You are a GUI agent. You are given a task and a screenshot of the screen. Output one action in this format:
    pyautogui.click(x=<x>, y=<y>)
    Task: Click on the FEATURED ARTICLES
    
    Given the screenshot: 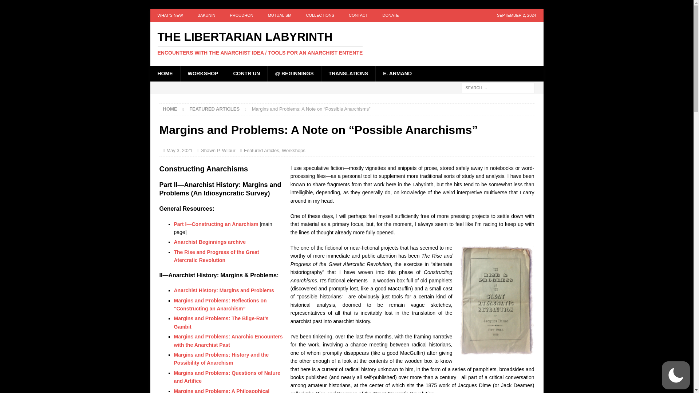 What is the action you would take?
    pyautogui.click(x=214, y=108)
    